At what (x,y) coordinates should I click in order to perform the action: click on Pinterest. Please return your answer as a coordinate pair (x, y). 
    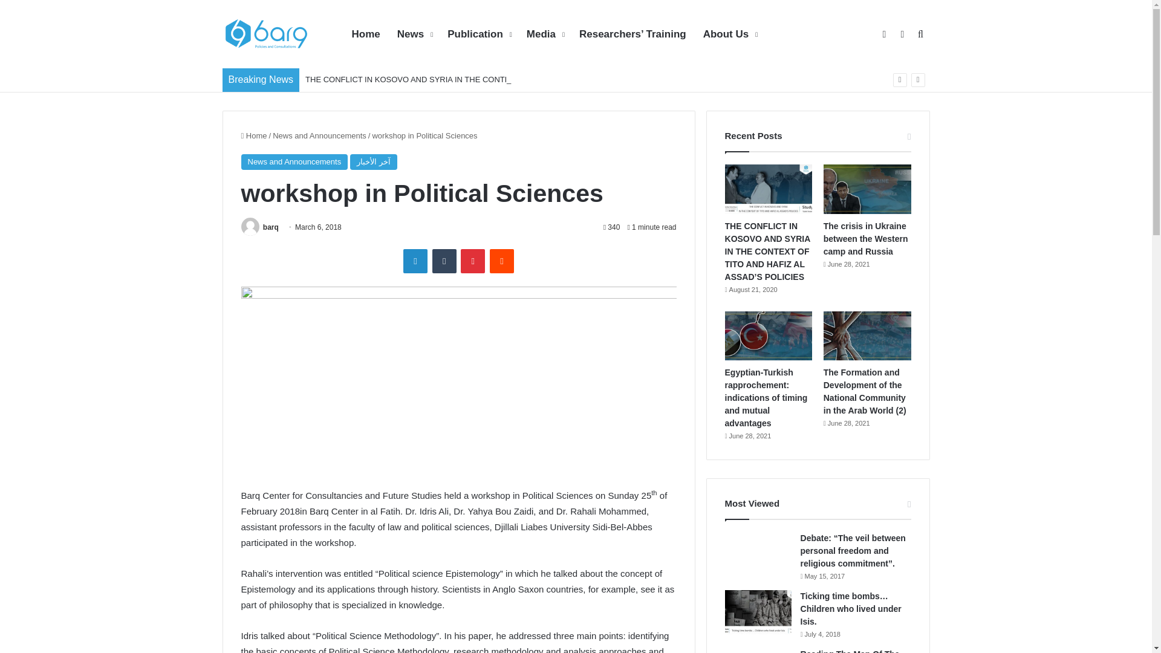
    Looking at the image, I should click on (473, 261).